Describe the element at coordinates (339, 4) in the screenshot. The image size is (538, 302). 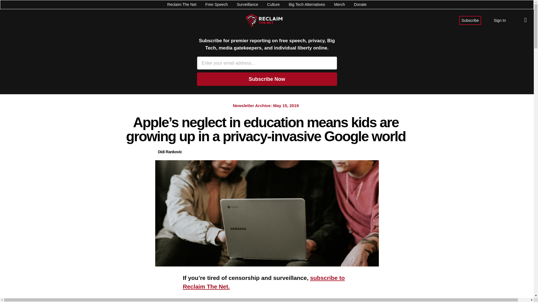
I see `Merch` at that location.